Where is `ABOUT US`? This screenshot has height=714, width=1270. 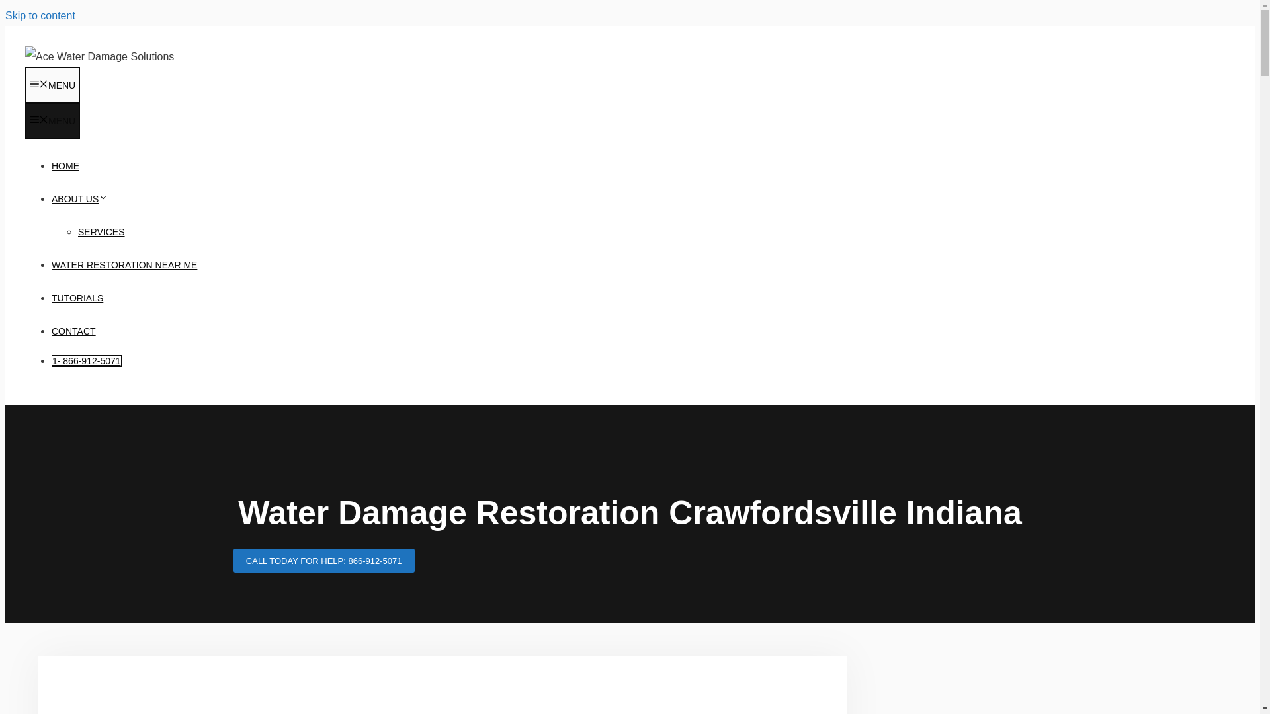 ABOUT US is located at coordinates (79, 198).